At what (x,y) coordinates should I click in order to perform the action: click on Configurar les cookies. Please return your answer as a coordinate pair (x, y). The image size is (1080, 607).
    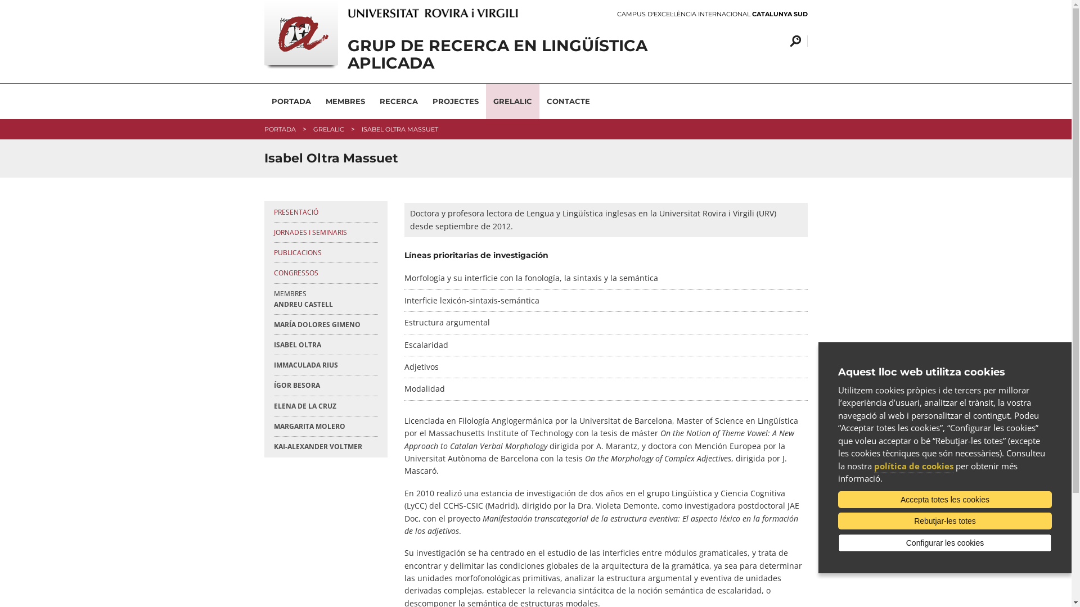
    Looking at the image, I should click on (945, 543).